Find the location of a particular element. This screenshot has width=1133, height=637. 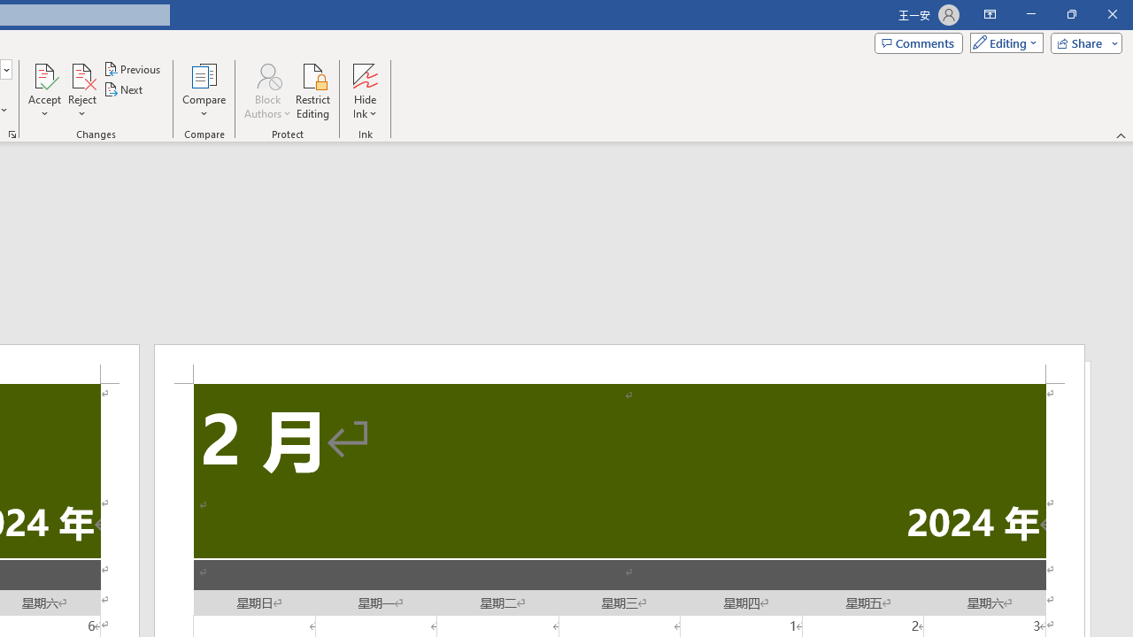

Next is located at coordinates (124, 90).